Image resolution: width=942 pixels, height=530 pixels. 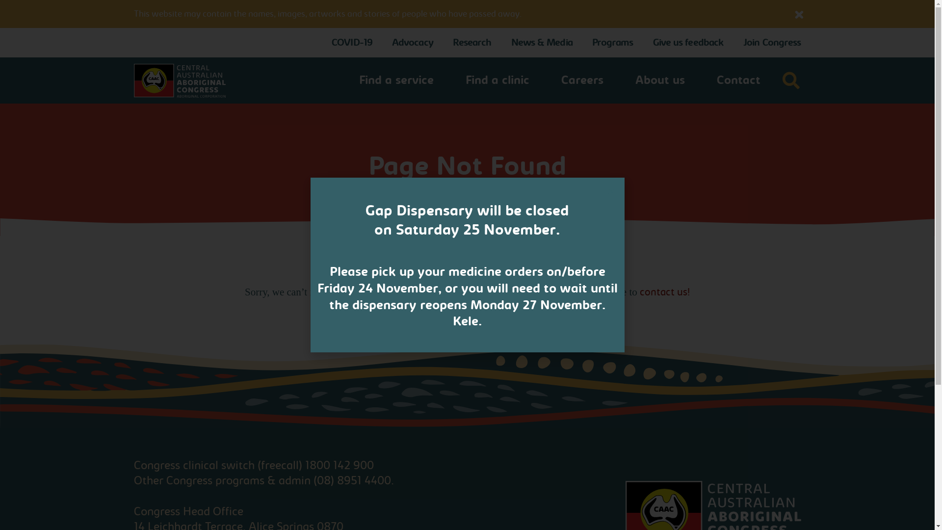 What do you see at coordinates (660, 80) in the screenshot?
I see `About us` at bounding box center [660, 80].